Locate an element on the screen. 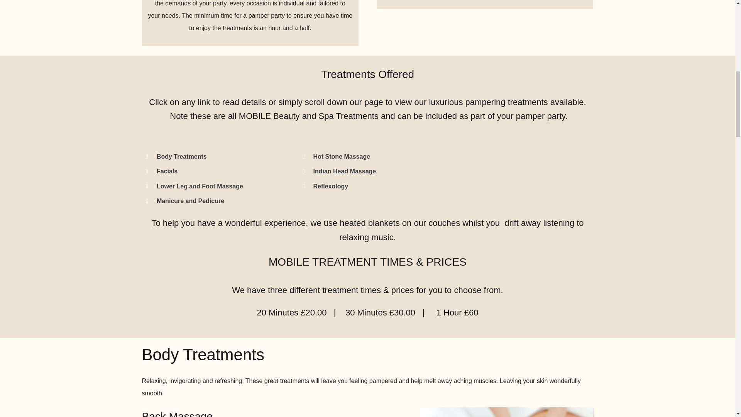 The height and width of the screenshot is (417, 741). Body Treatments is located at coordinates (181, 156).